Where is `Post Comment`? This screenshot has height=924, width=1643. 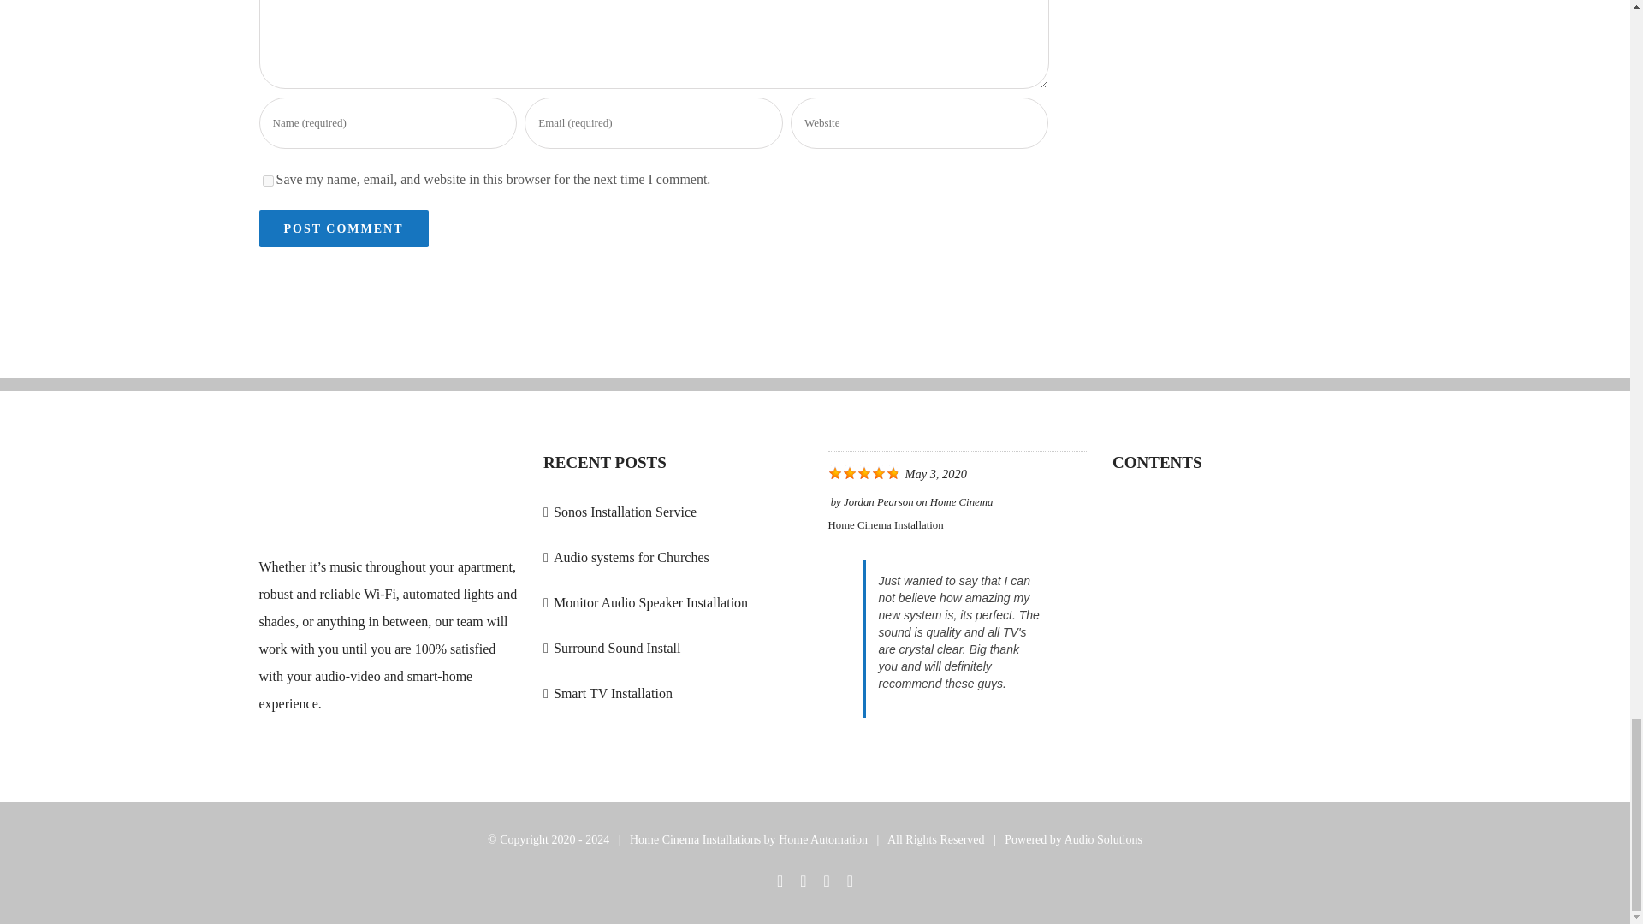
Post Comment is located at coordinates (342, 229).